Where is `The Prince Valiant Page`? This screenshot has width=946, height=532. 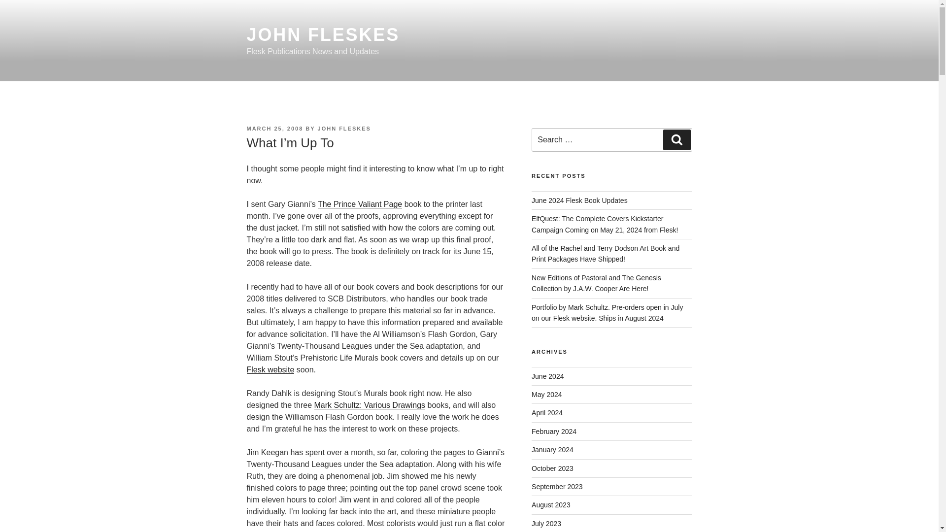 The Prince Valiant Page is located at coordinates (360, 204).